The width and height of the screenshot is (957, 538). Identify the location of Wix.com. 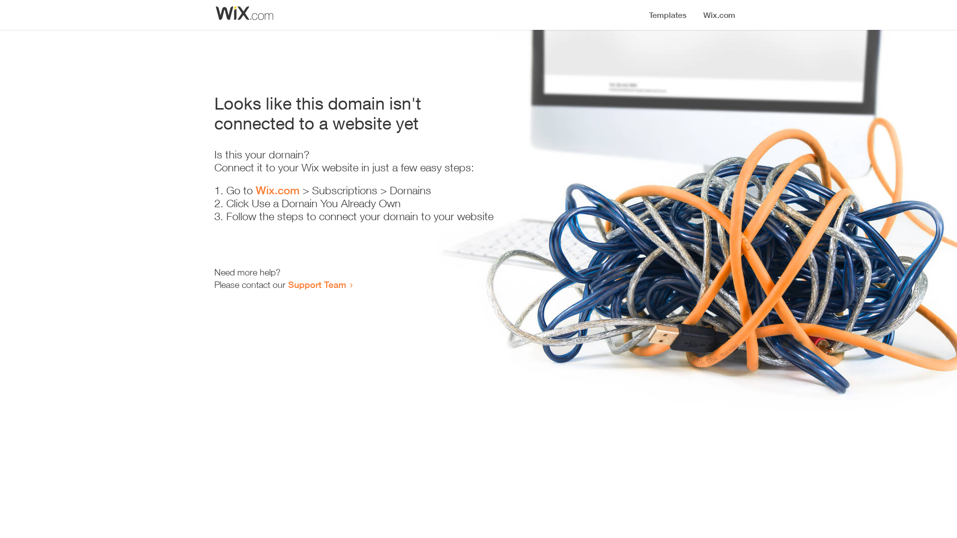
(278, 190).